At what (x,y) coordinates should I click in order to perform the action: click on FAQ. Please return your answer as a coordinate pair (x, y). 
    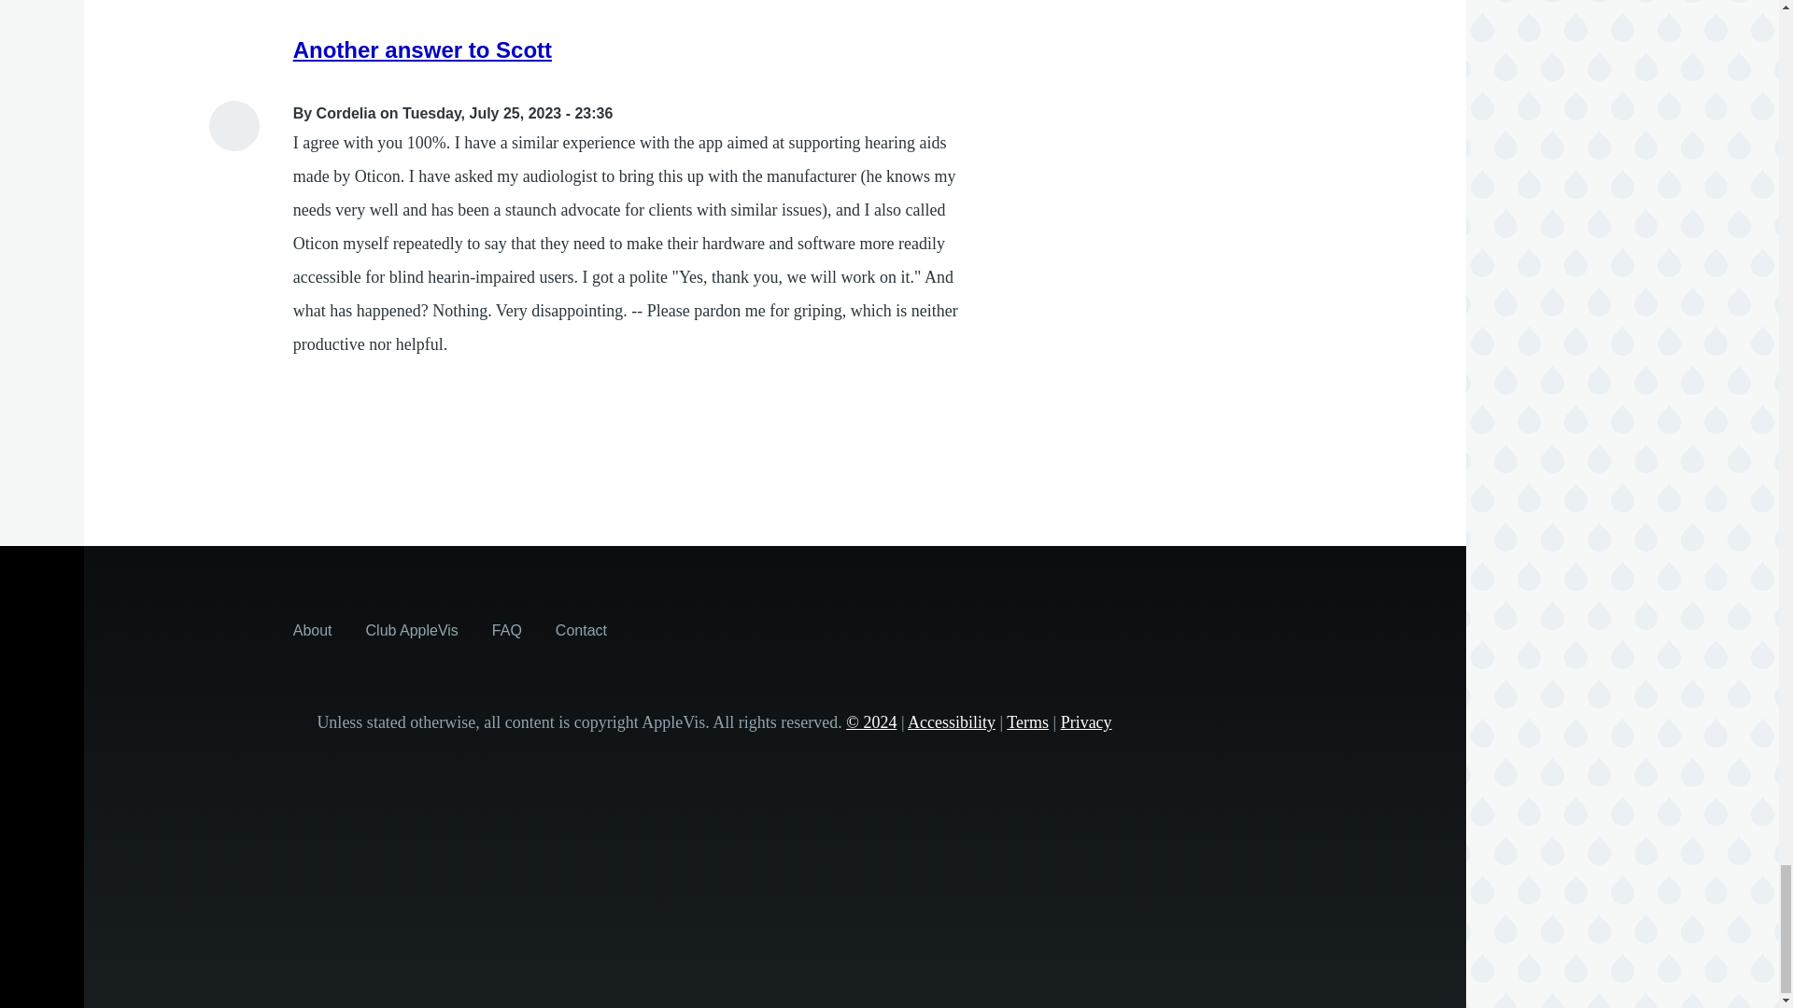
    Looking at the image, I should click on (506, 629).